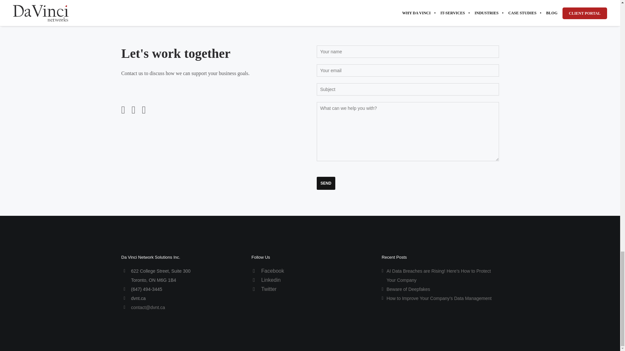 This screenshot has width=625, height=351. Describe the element at coordinates (326, 183) in the screenshot. I see `Send` at that location.